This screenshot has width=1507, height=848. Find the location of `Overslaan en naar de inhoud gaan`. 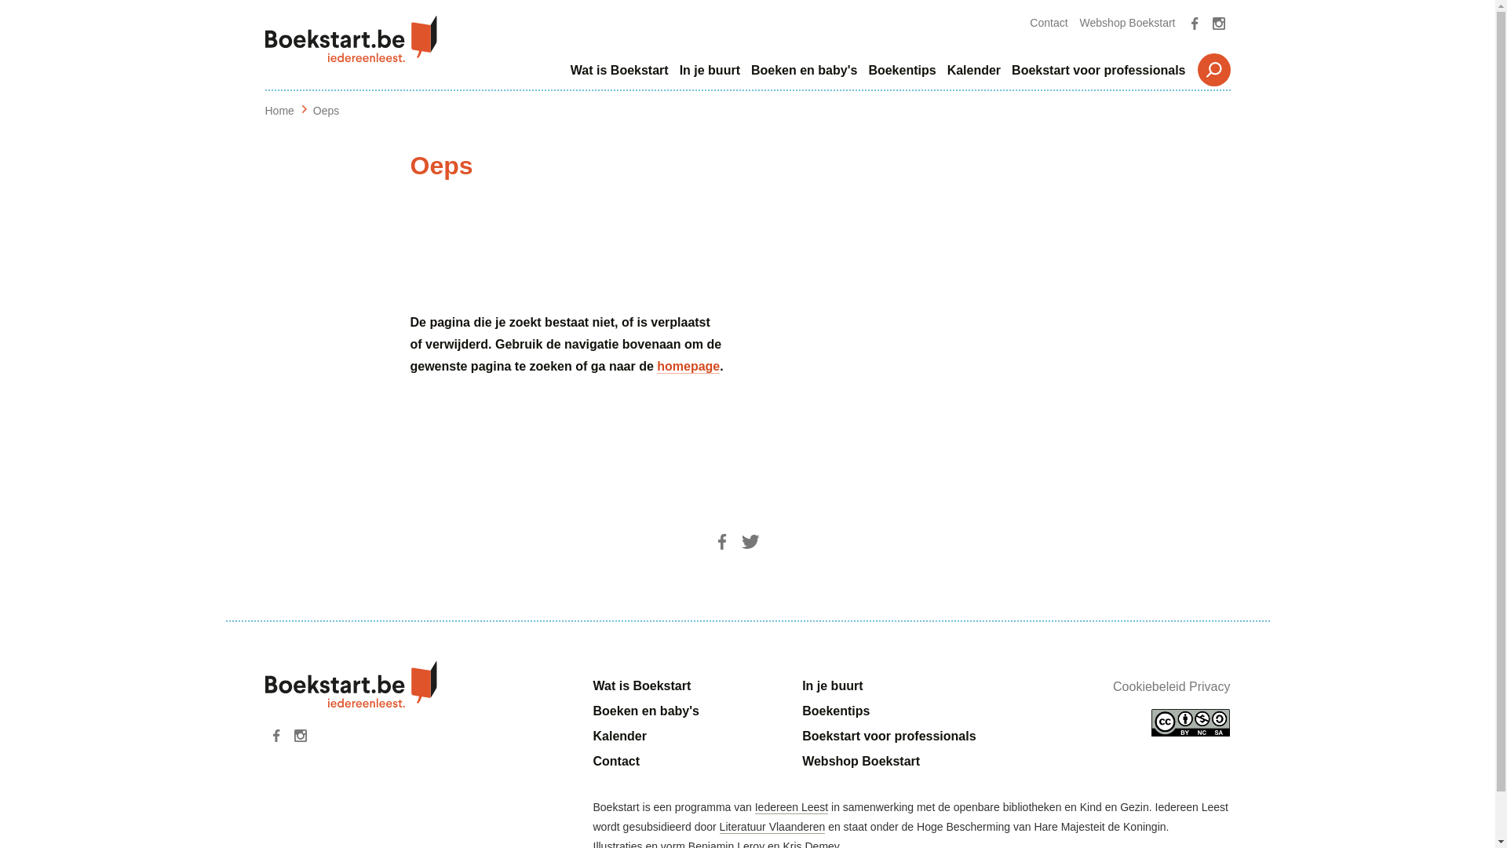

Overslaan en naar de inhoud gaan is located at coordinates (0, 0).